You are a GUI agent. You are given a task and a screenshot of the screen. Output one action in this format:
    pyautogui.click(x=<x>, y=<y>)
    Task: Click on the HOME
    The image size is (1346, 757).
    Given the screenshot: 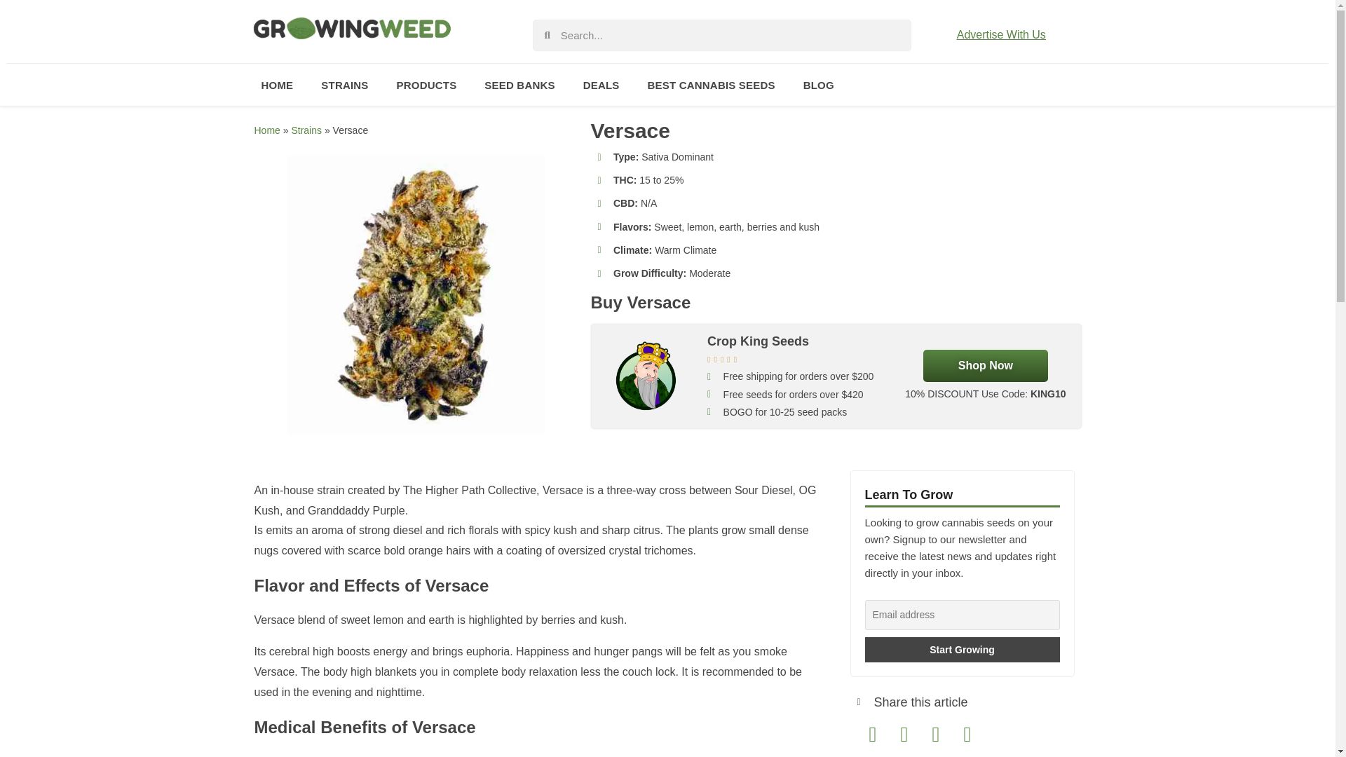 What is the action you would take?
    pyautogui.click(x=276, y=84)
    